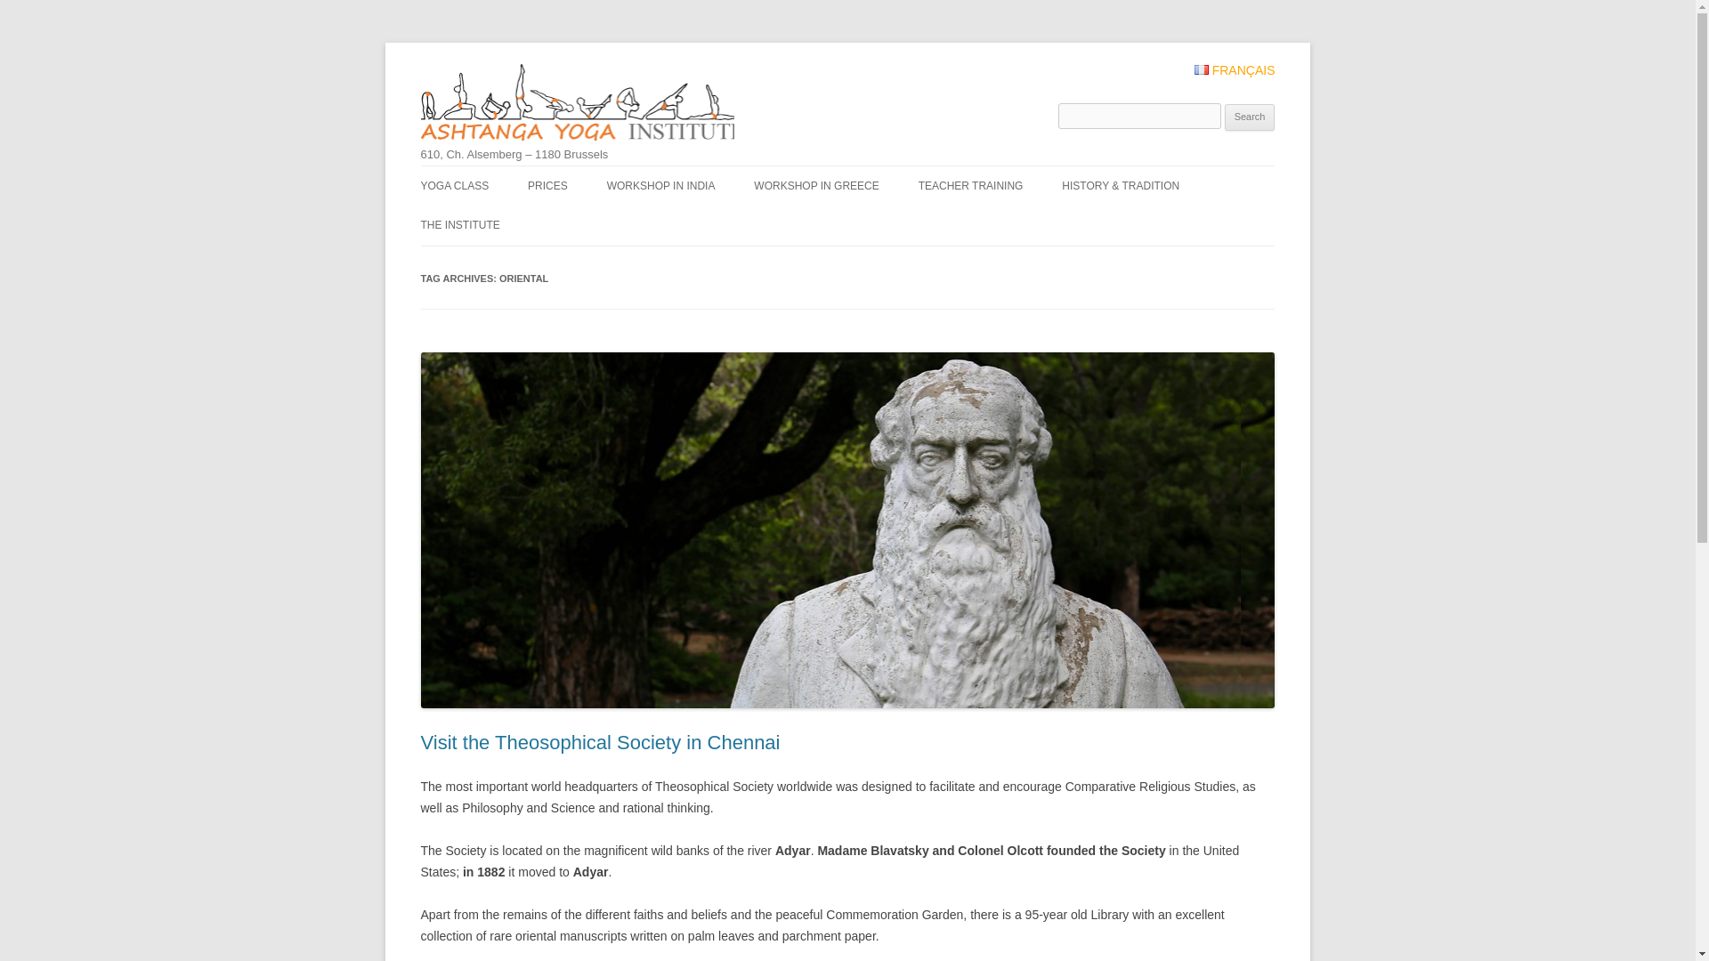 This screenshot has width=1709, height=961. Describe the element at coordinates (547, 185) in the screenshot. I see `PRICES` at that location.